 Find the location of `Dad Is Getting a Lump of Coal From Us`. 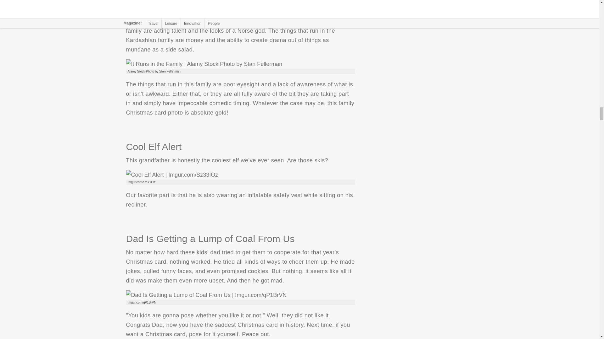

Dad Is Getting a Lump of Coal From Us is located at coordinates (206, 295).